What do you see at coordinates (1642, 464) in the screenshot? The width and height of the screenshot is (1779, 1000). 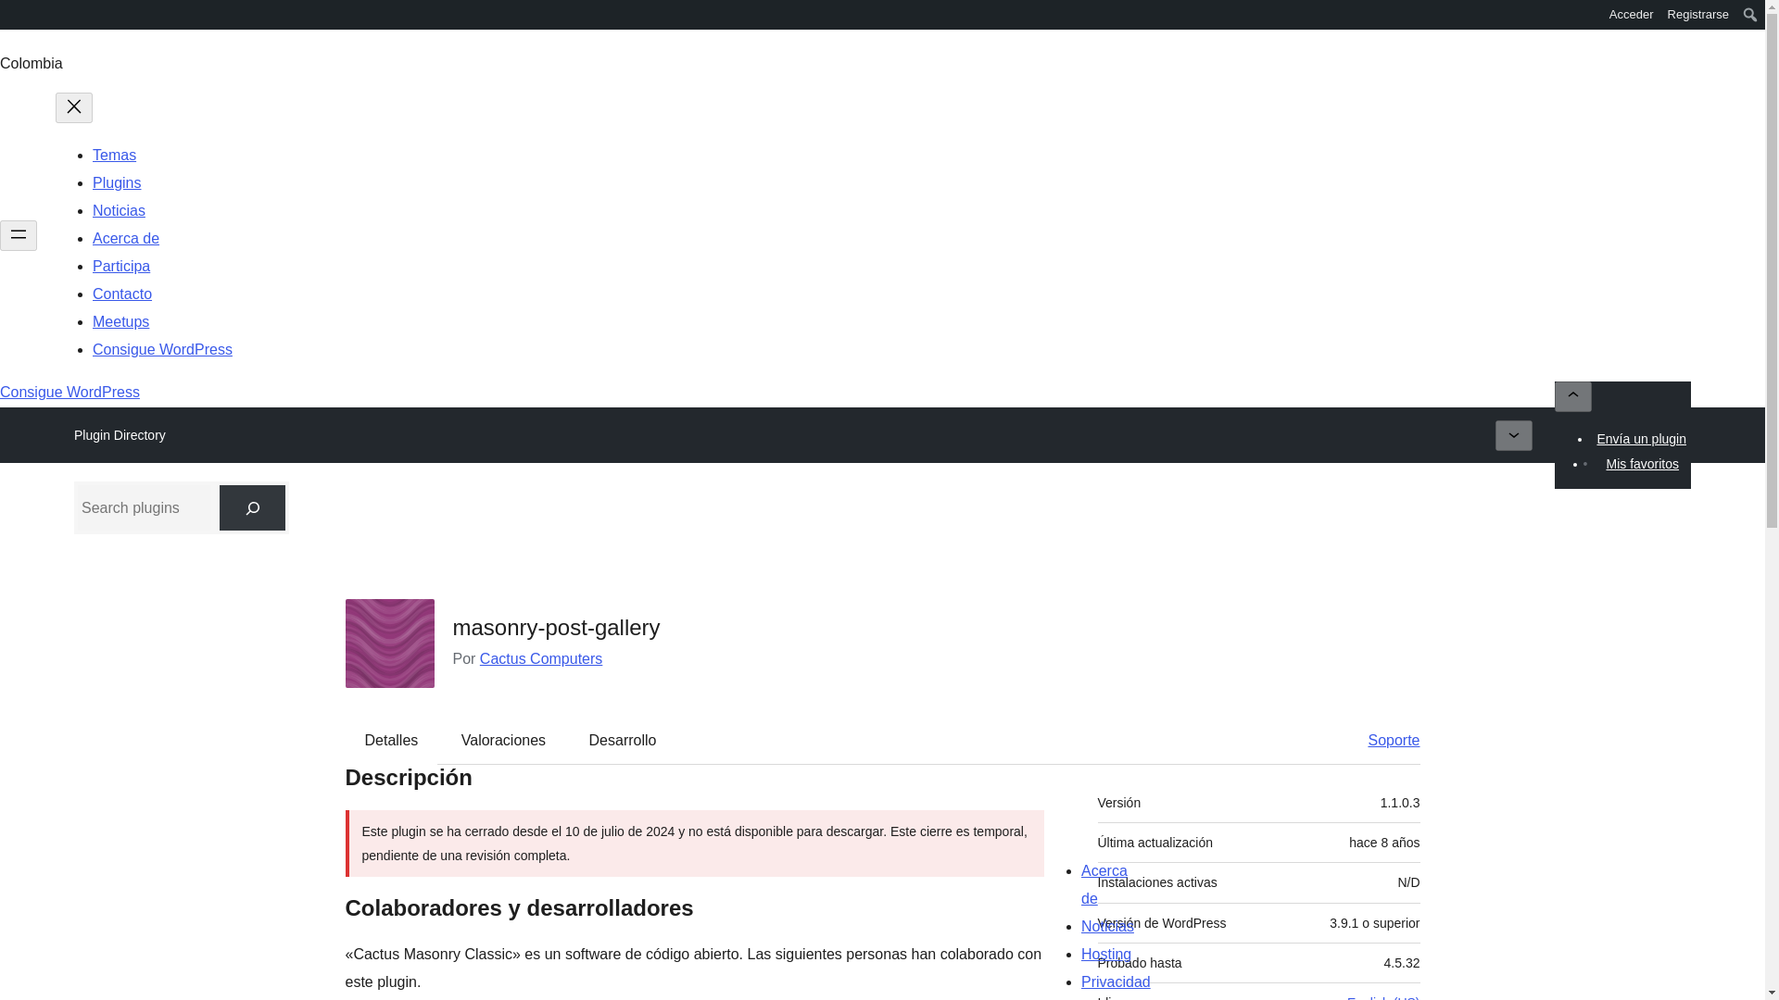 I see `Mis favoritos` at bounding box center [1642, 464].